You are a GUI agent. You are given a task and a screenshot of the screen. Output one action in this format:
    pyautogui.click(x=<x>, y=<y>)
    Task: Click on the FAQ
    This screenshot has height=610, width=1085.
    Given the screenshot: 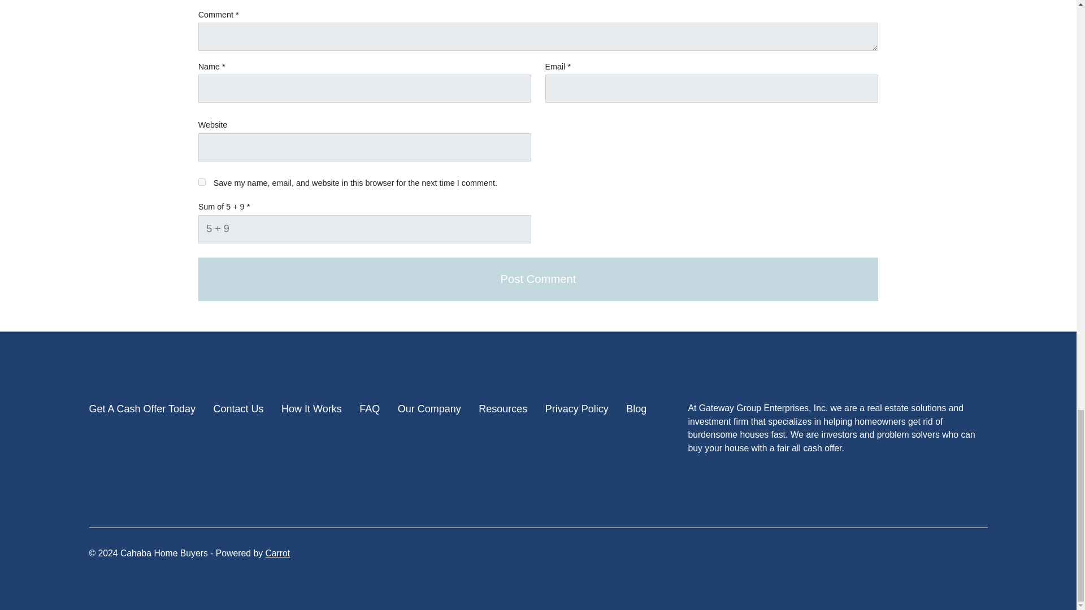 What is the action you would take?
    pyautogui.click(x=370, y=409)
    